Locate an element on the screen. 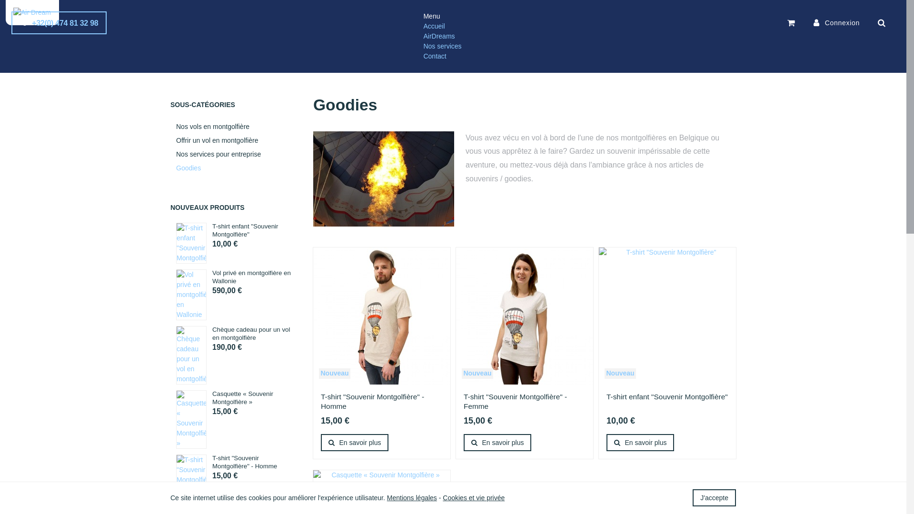  Voir mon panier is located at coordinates (792, 23).